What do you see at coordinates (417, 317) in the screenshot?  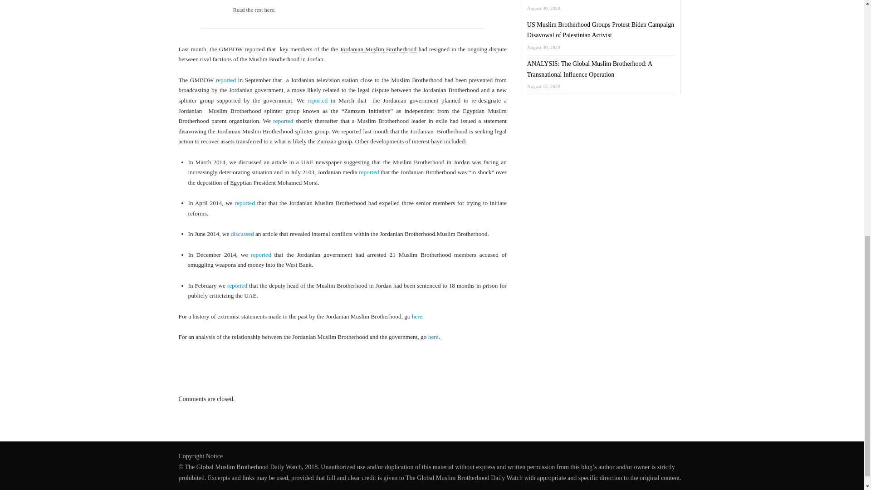 I see `here` at bounding box center [417, 317].